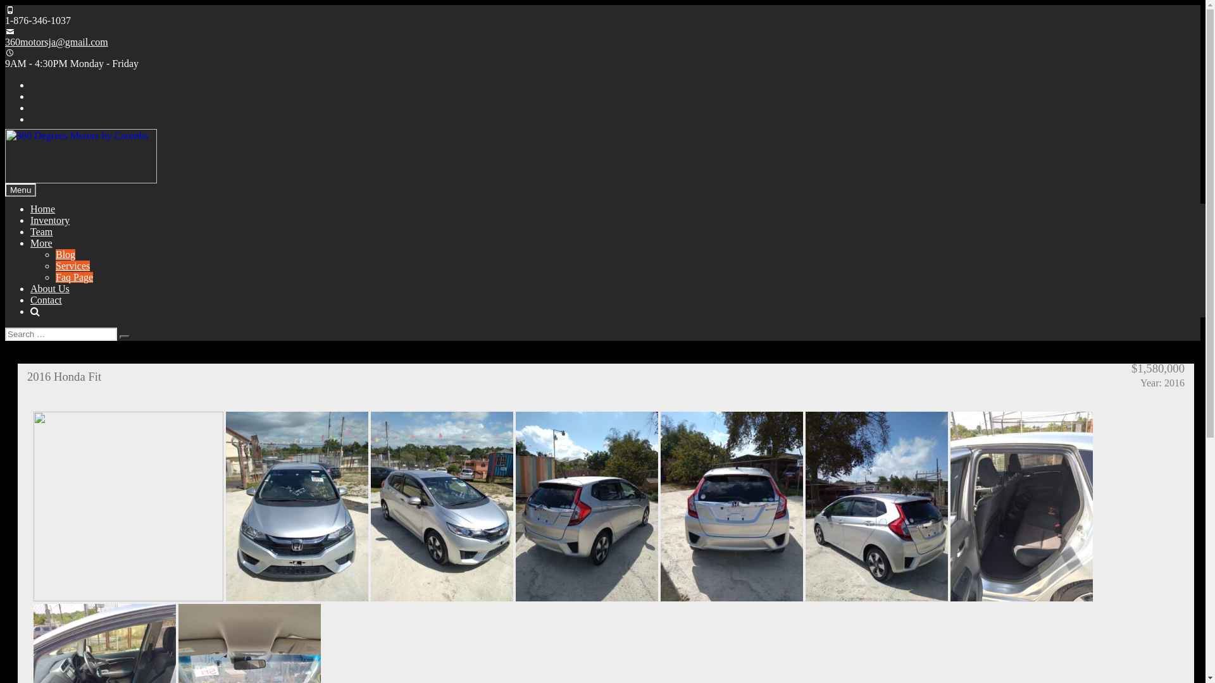 The height and width of the screenshot is (683, 1215). Describe the element at coordinates (57, 42) in the screenshot. I see `360motorsja@gmail.com` at that location.